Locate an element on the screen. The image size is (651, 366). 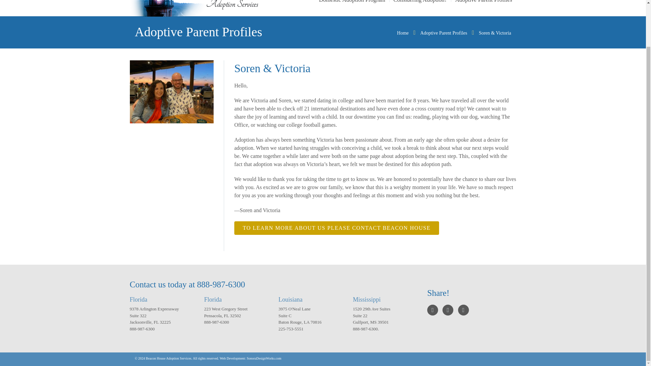
Domestic Adoption Program is located at coordinates (352, 3).